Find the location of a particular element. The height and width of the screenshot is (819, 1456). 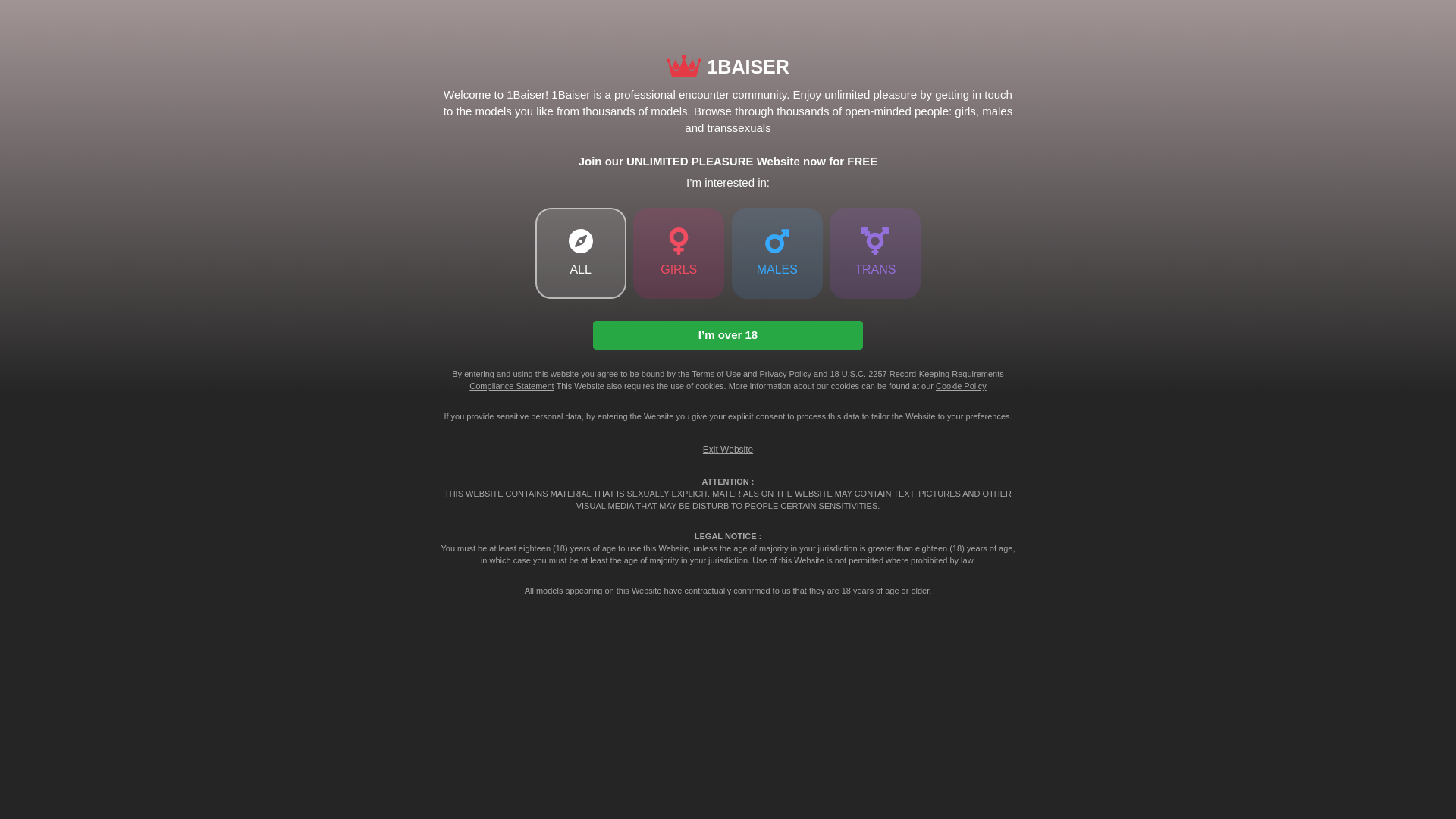

Bordeaux
31 is located at coordinates (1016, 66).